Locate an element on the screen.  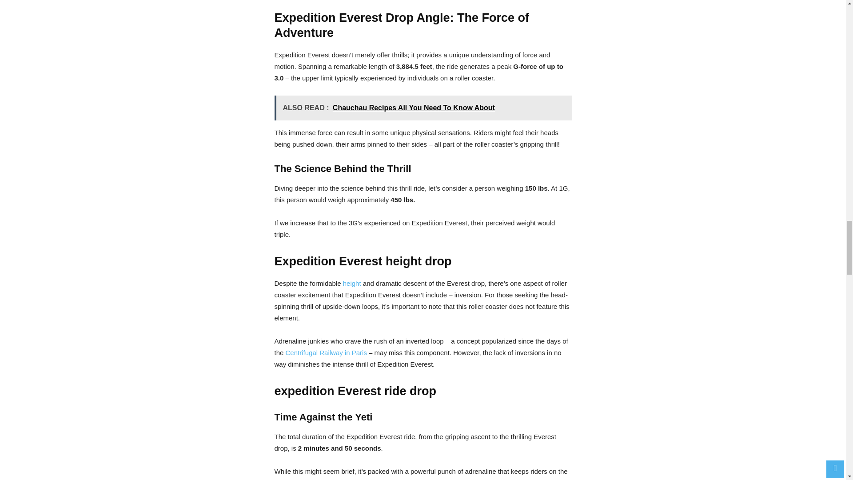
Centrifugal Railway in Paris is located at coordinates (326, 353).